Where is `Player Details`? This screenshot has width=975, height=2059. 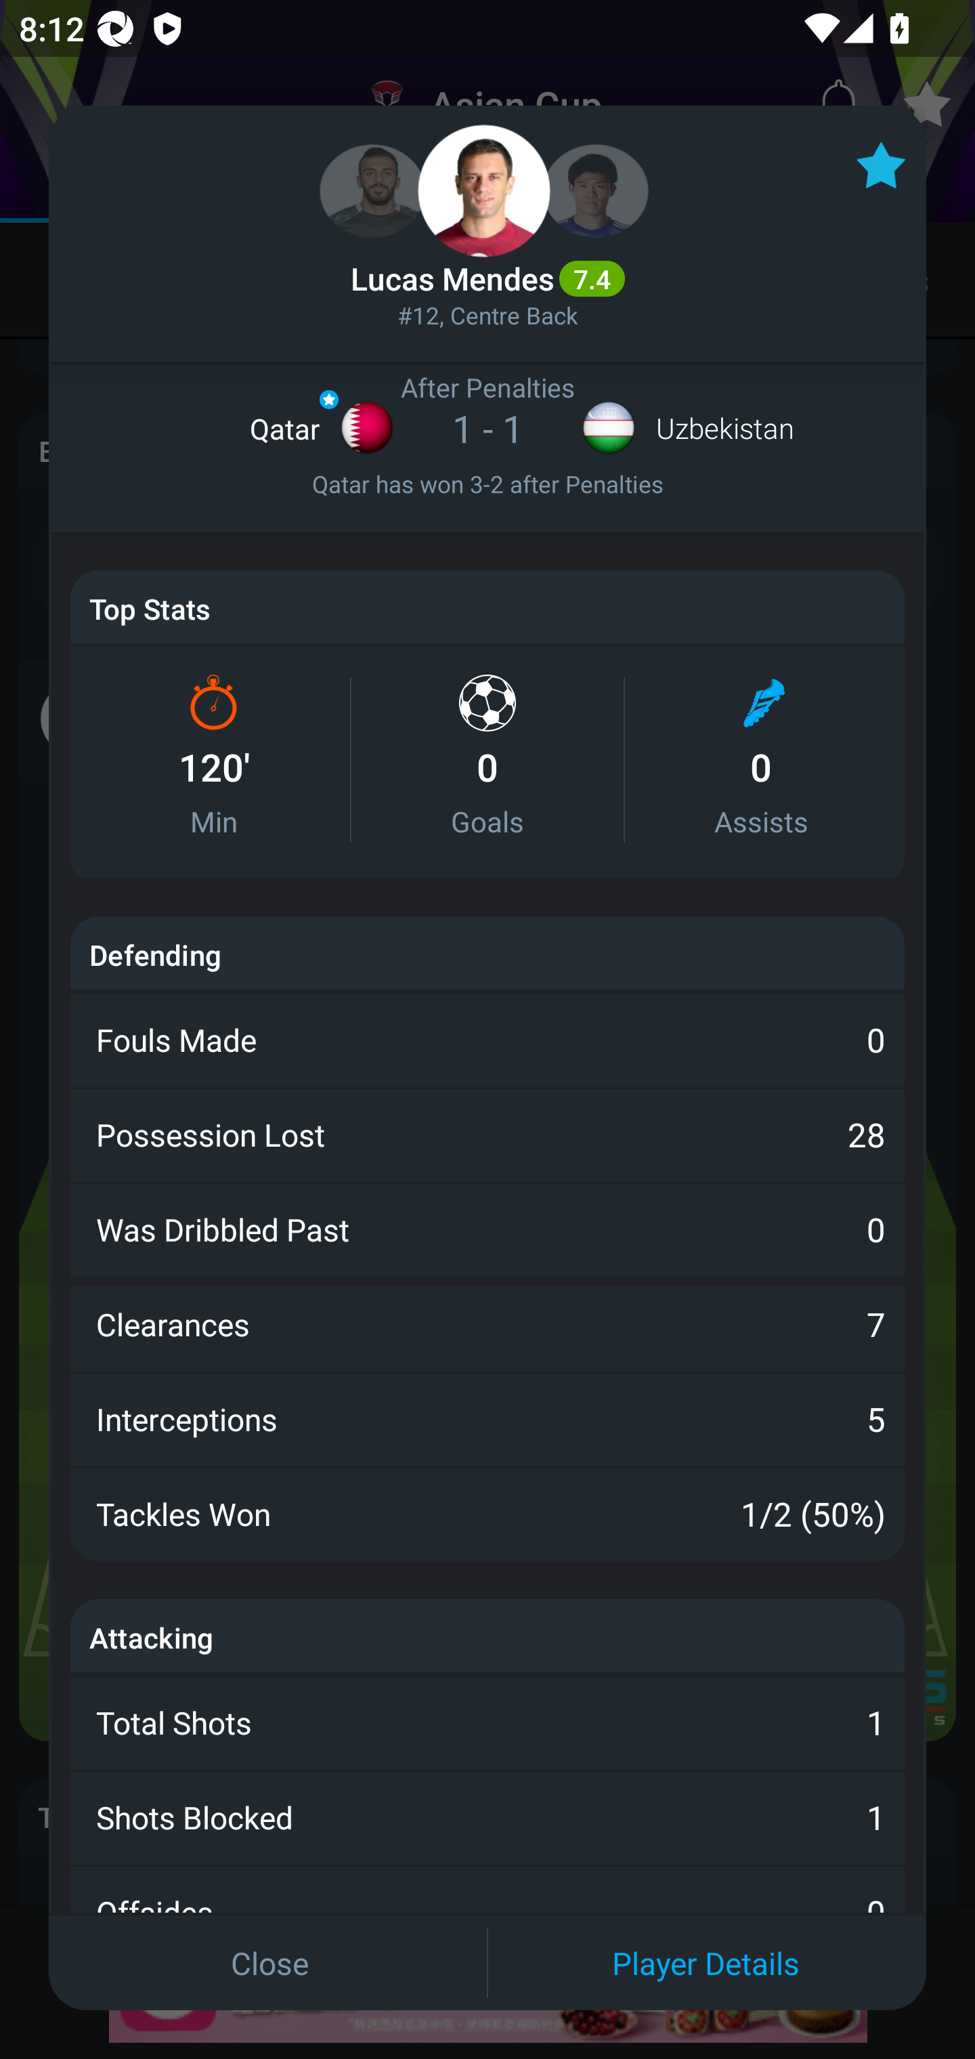 Player Details is located at coordinates (706, 1962).